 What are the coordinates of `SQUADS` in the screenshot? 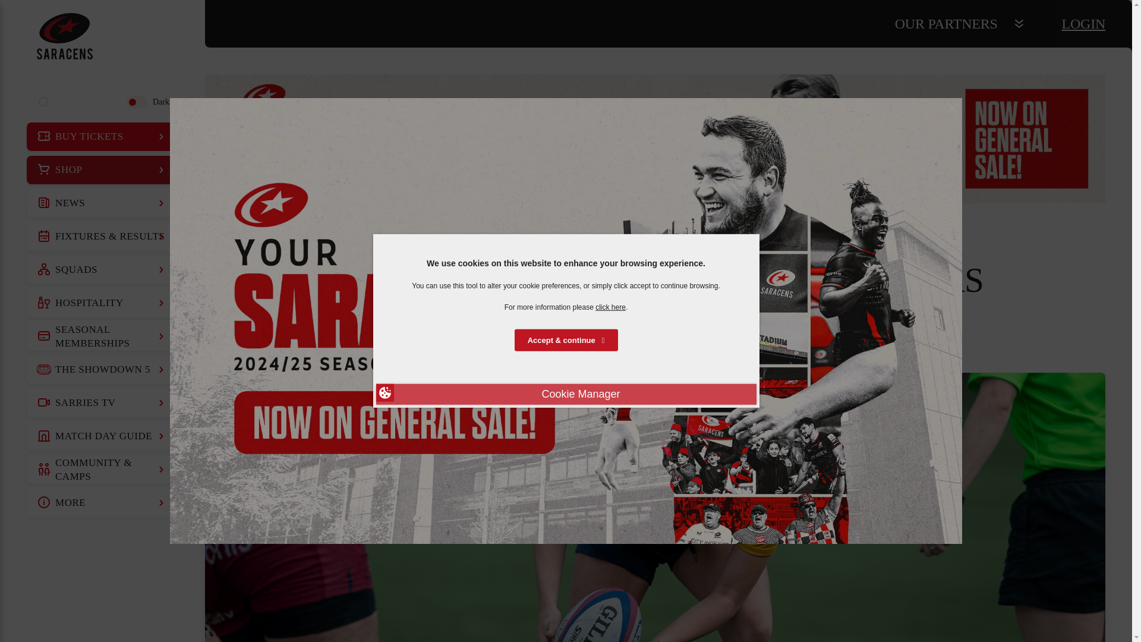 It's located at (102, 270).